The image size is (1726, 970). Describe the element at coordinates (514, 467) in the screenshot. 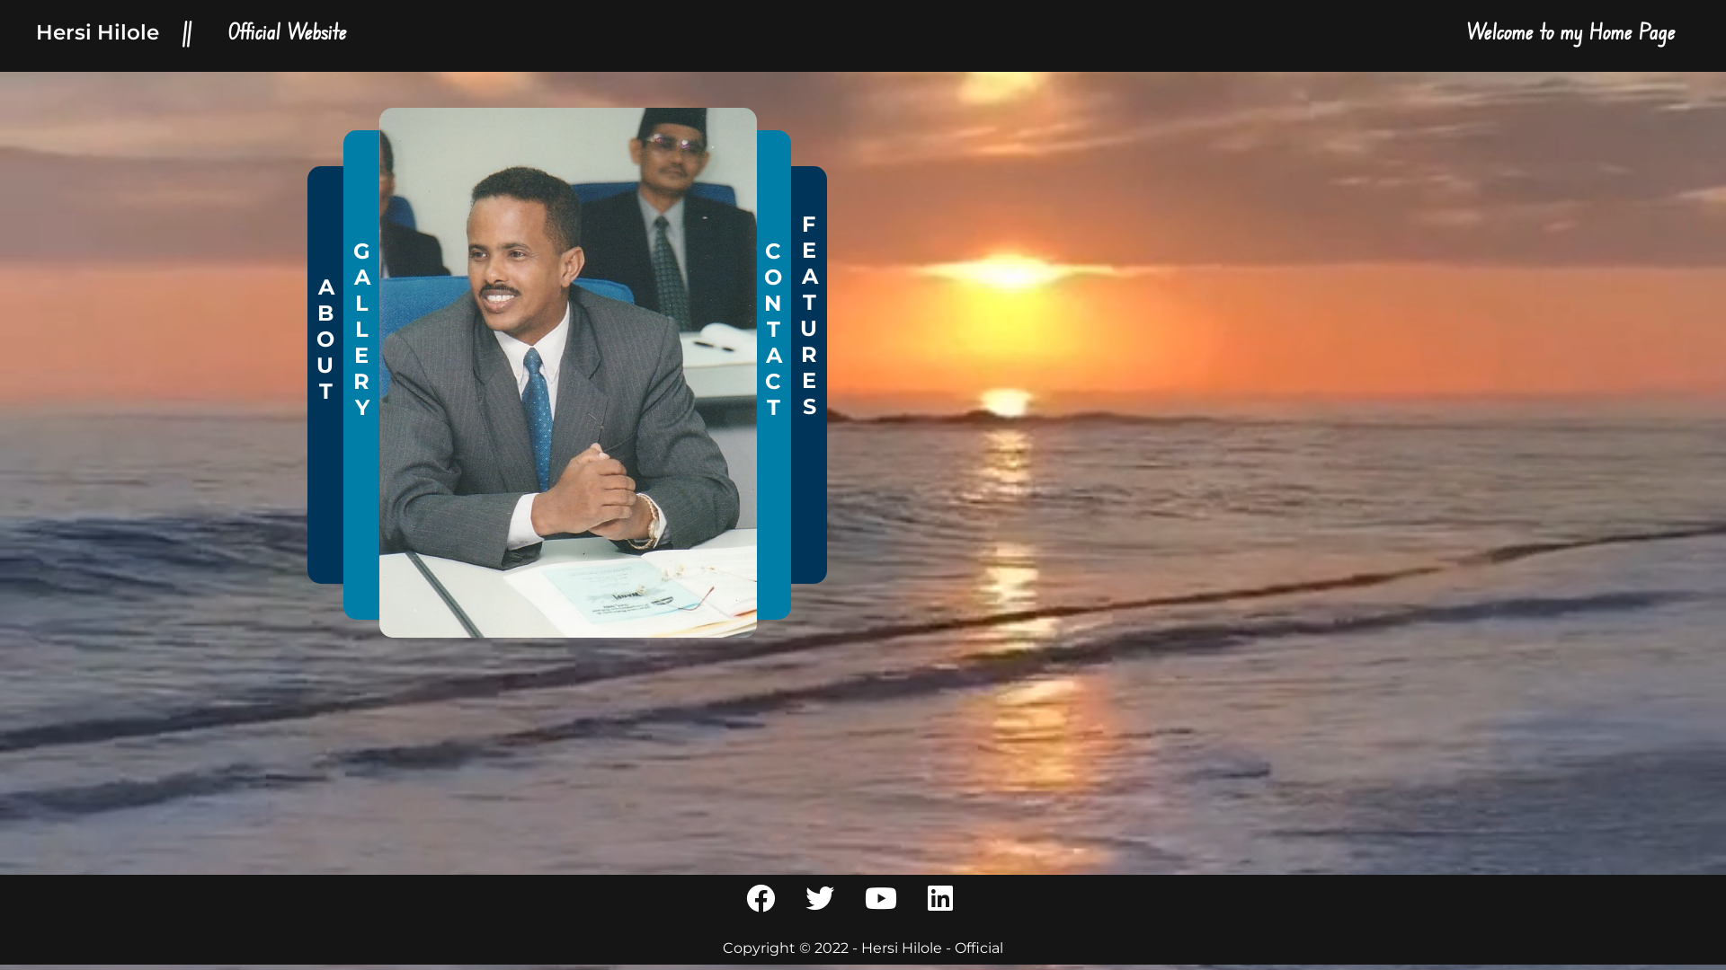

I see `IQ Coaching College` at that location.